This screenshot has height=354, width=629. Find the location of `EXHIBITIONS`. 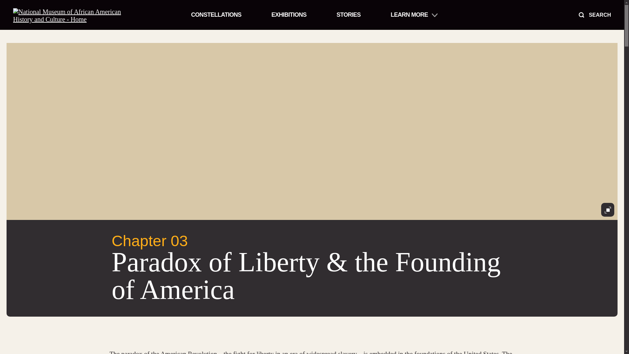

EXHIBITIONS is located at coordinates (289, 15).